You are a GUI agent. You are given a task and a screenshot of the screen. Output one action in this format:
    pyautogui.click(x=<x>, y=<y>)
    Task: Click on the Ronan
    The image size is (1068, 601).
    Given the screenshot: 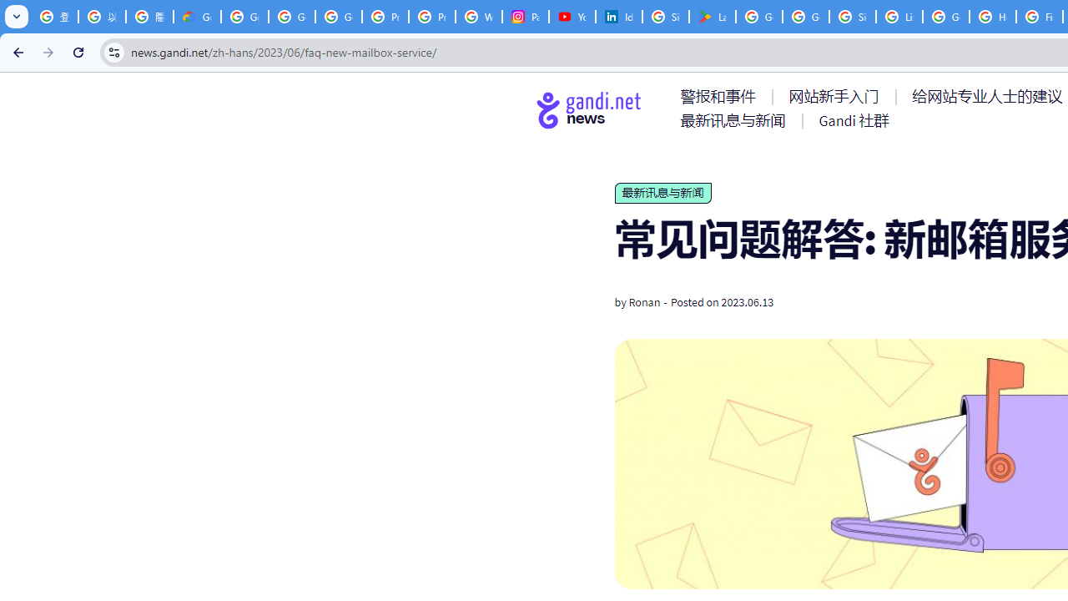 What is the action you would take?
    pyautogui.click(x=644, y=302)
    